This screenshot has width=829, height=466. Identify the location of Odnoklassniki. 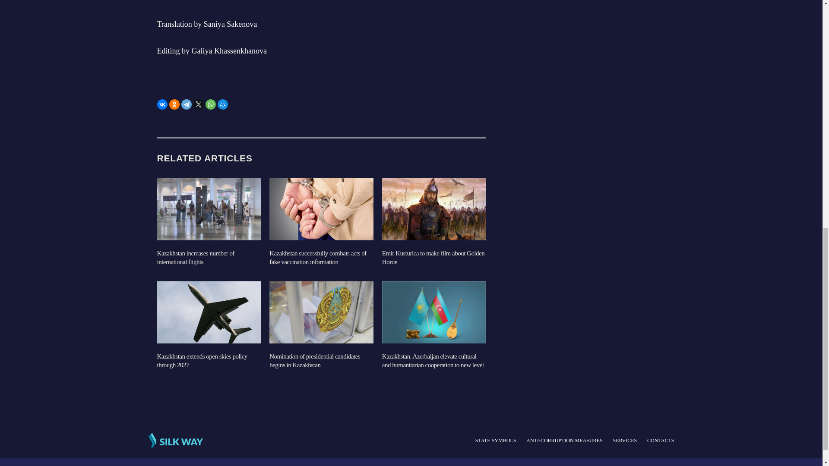
(174, 104).